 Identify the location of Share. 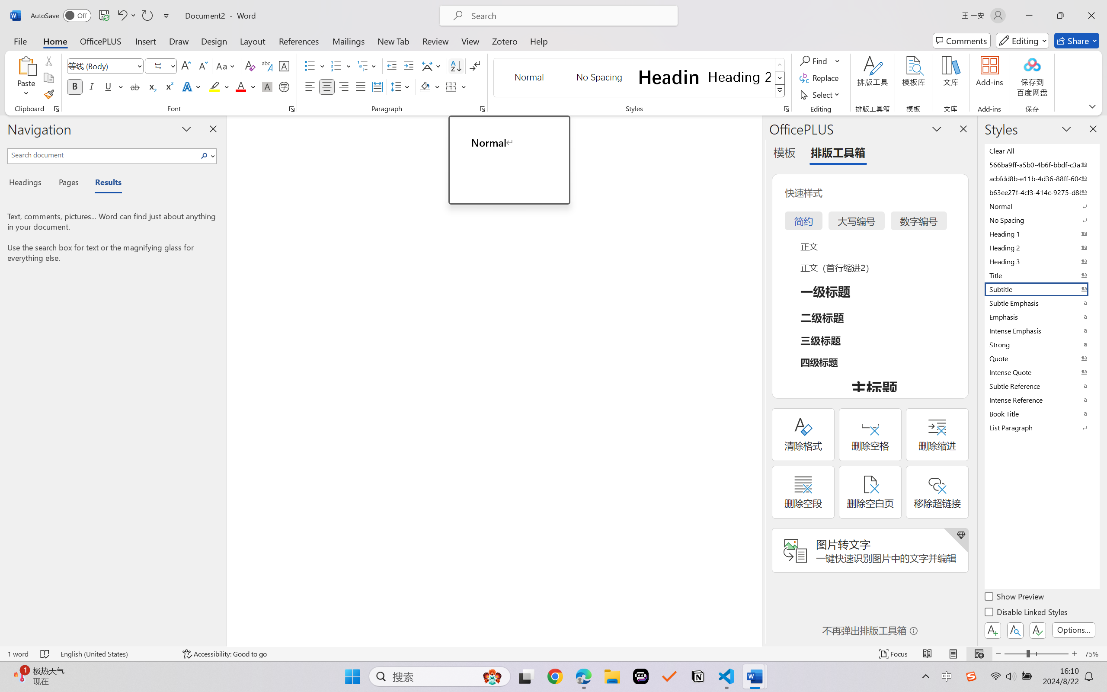
(1077, 41).